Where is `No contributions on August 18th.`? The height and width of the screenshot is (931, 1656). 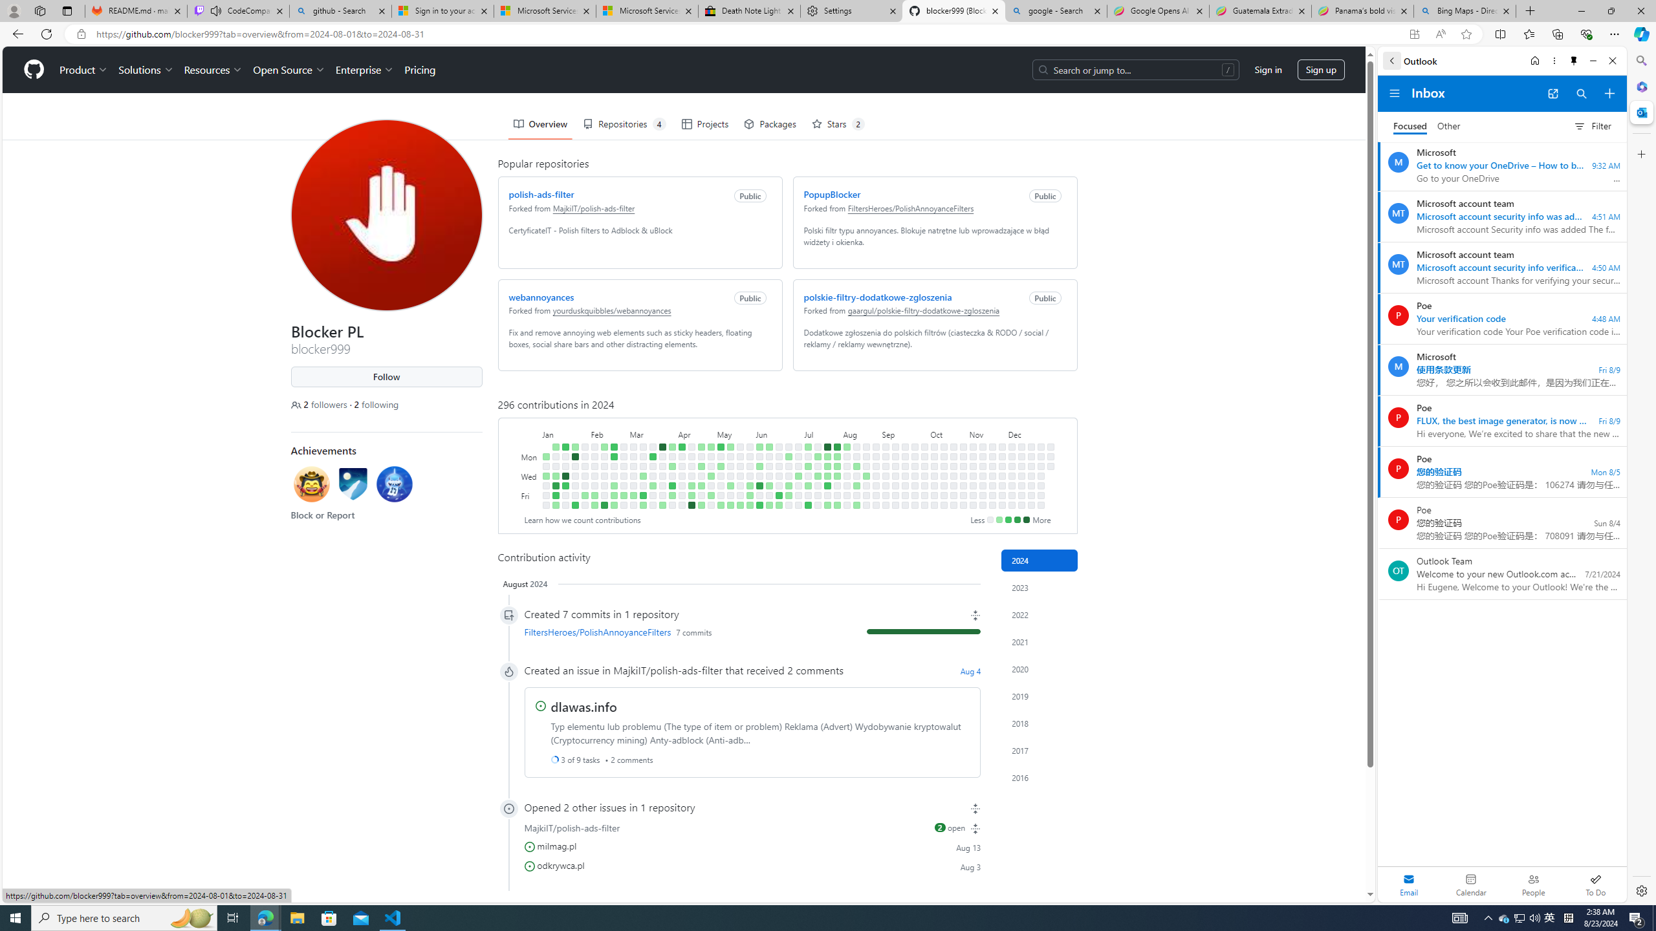
No contributions on August 18th. is located at coordinates (866, 446).